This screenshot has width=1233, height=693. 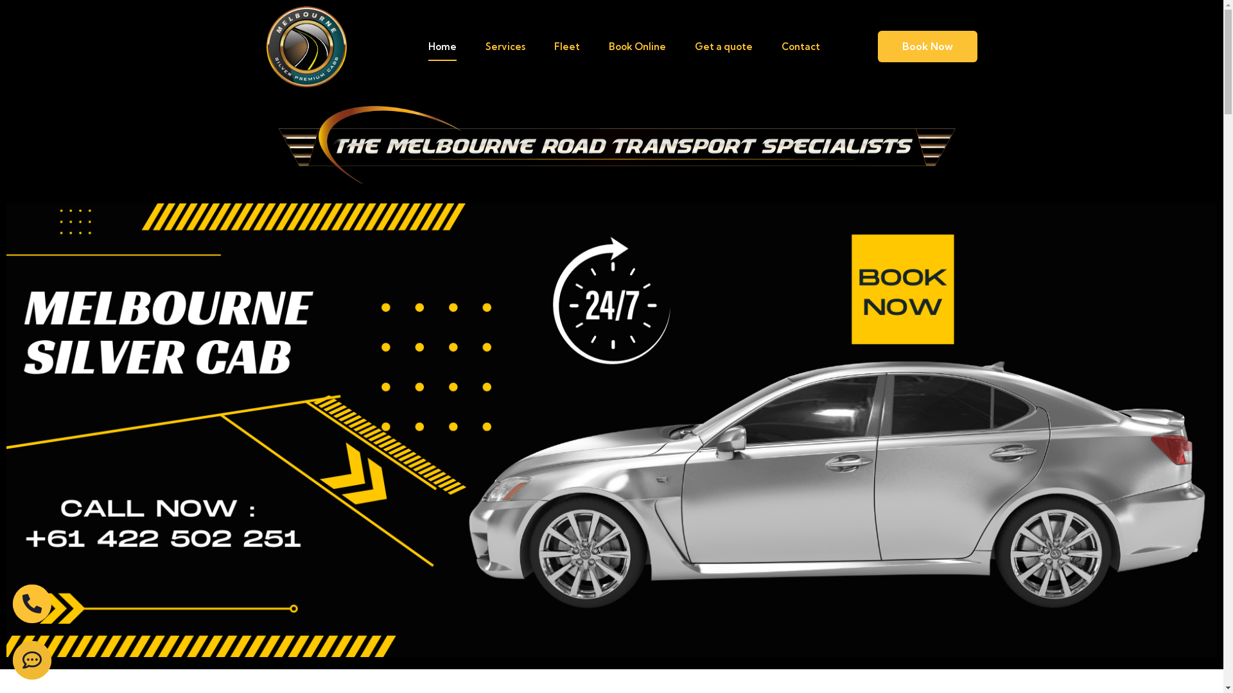 I want to click on Get a quote, so click(x=724, y=46).